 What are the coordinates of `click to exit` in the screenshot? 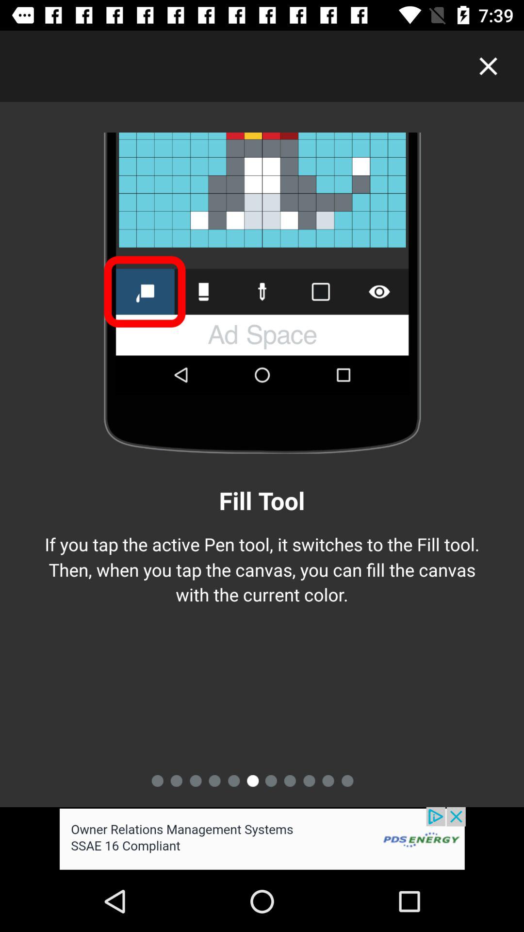 It's located at (488, 66).